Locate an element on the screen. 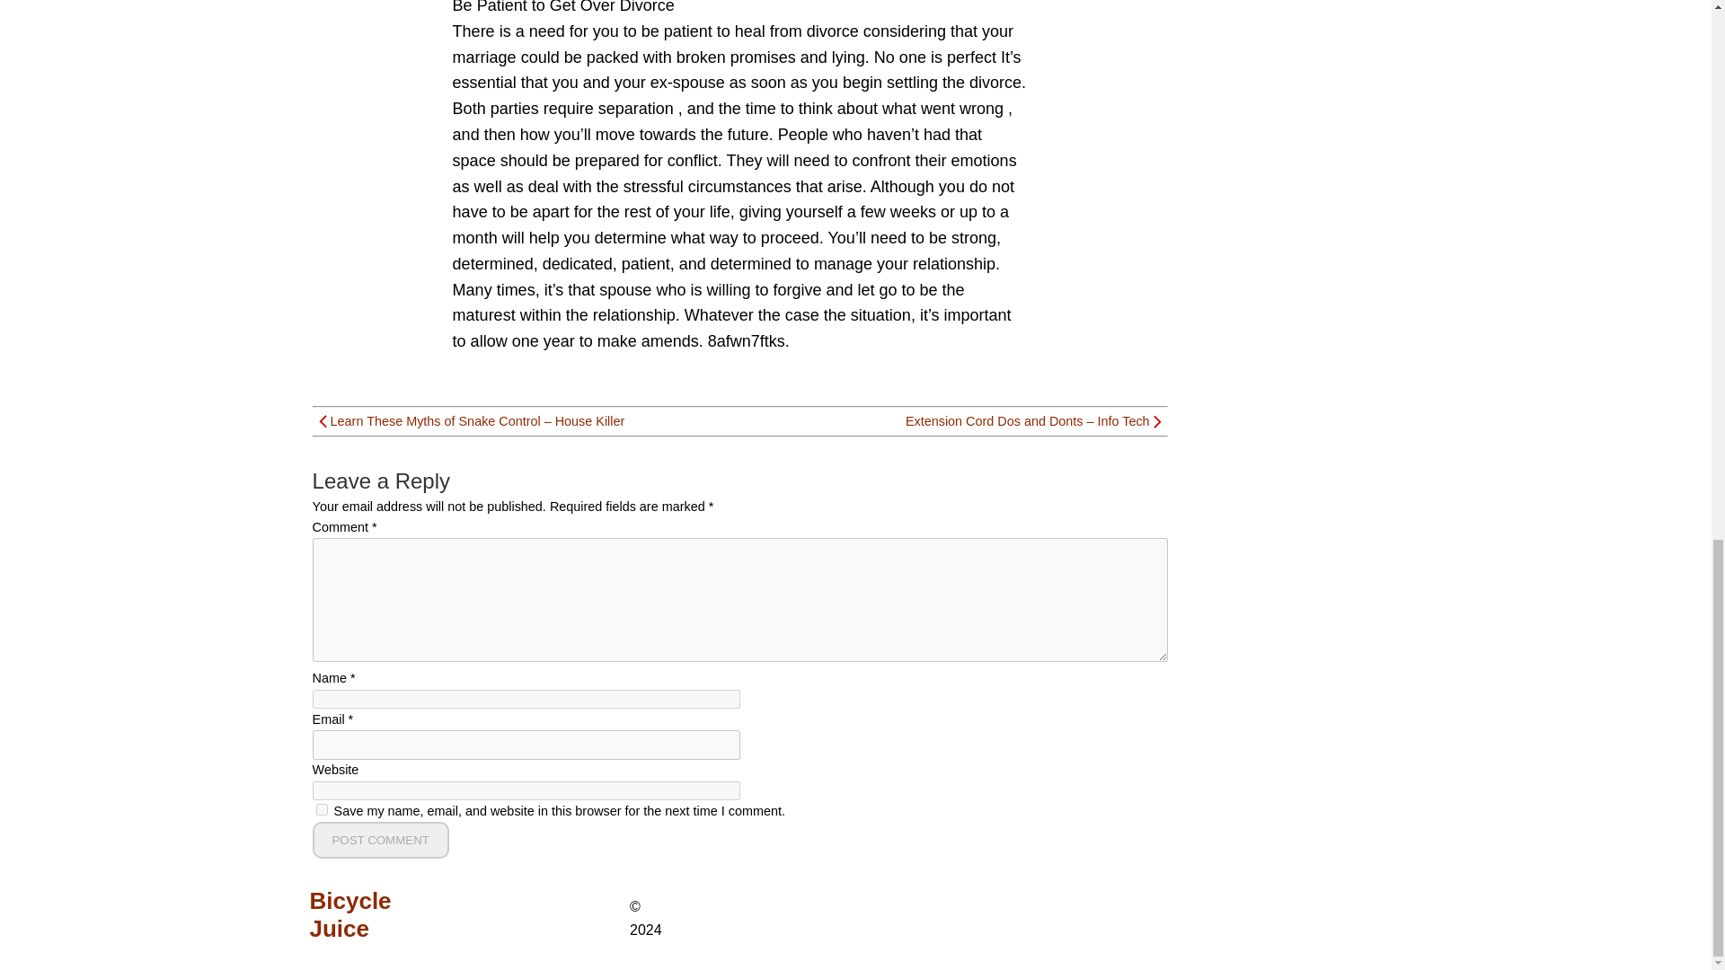  Bicycle Juice is located at coordinates (376, 914).